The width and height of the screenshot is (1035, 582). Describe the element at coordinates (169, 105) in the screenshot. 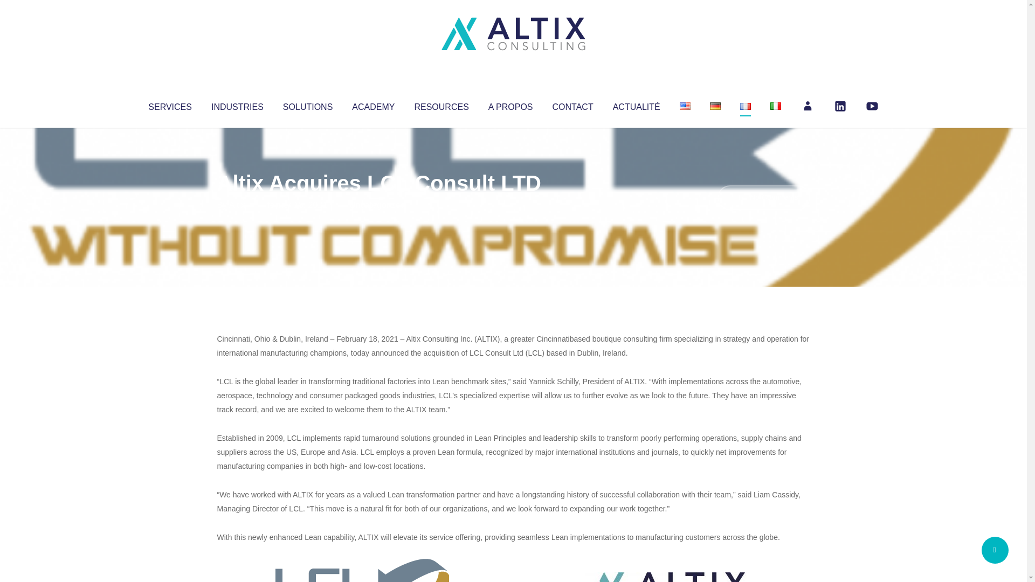

I see `SERVICES` at that location.